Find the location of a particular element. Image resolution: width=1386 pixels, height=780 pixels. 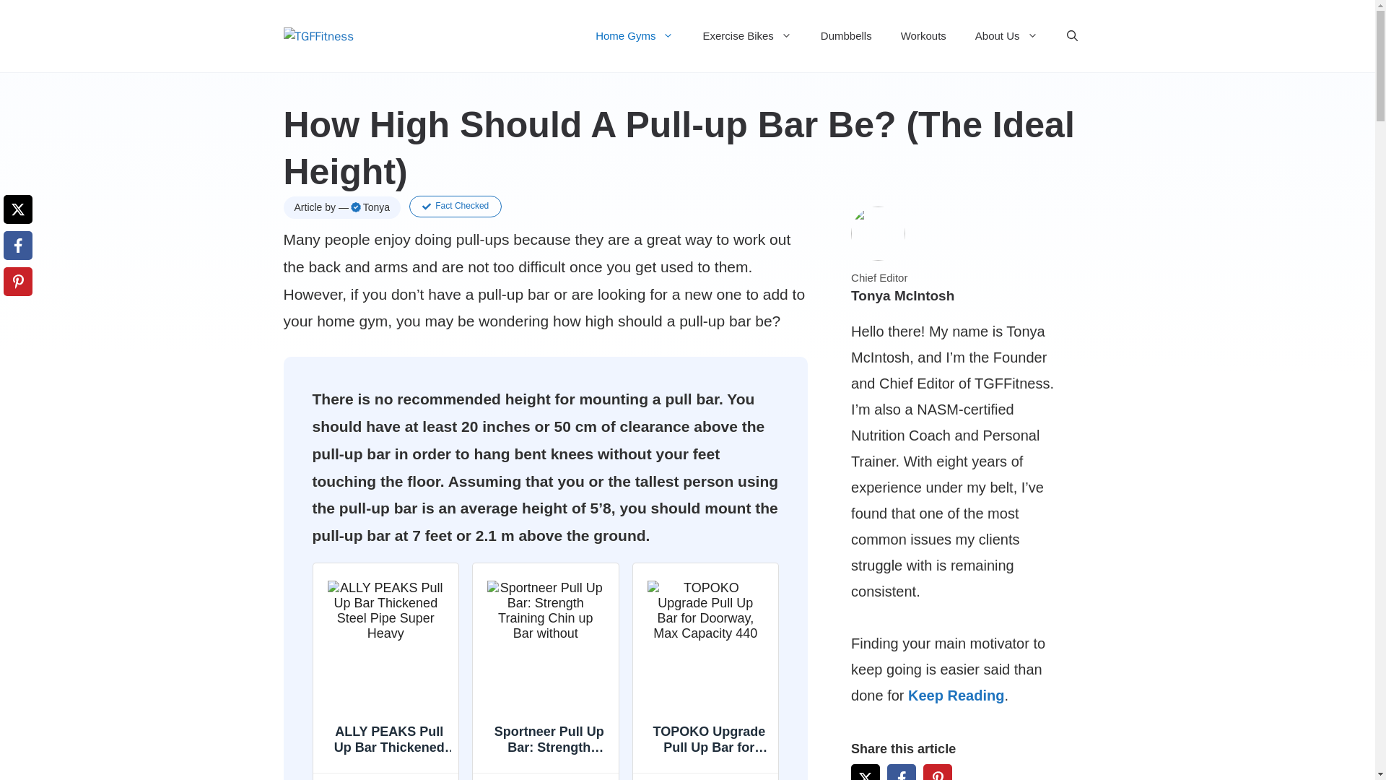

About Us is located at coordinates (1006, 36).